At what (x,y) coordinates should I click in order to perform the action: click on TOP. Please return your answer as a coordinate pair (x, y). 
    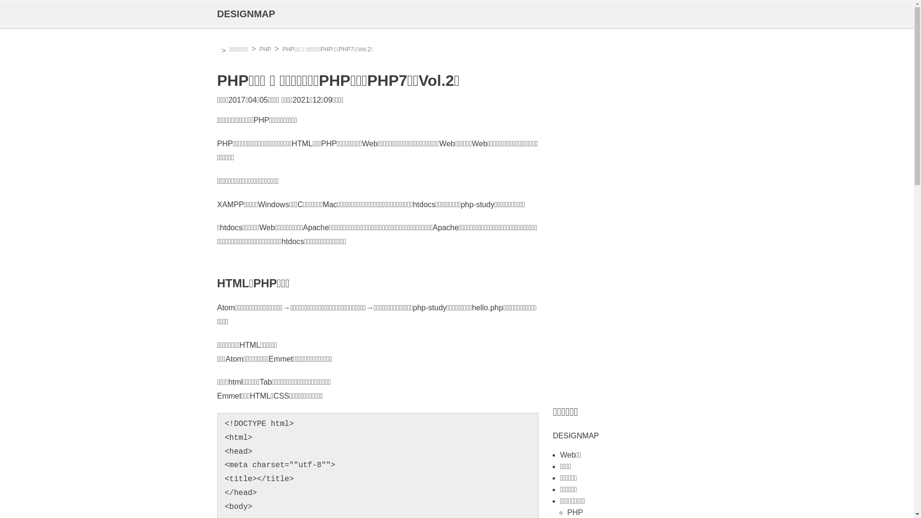
    Looking at the image, I should click on (218, 51).